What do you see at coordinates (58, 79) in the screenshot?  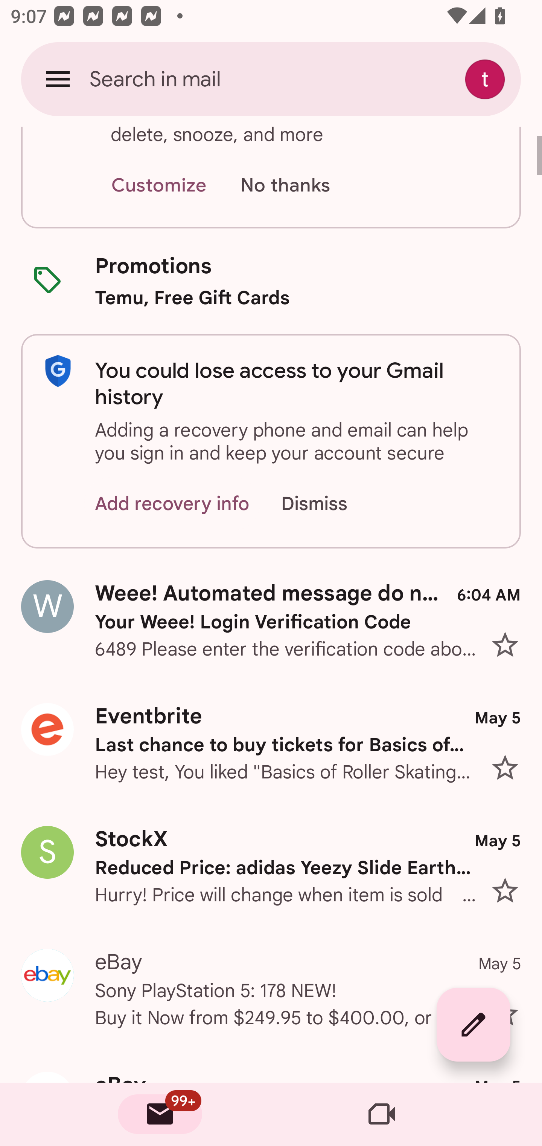 I see `Open navigation drawer` at bounding box center [58, 79].